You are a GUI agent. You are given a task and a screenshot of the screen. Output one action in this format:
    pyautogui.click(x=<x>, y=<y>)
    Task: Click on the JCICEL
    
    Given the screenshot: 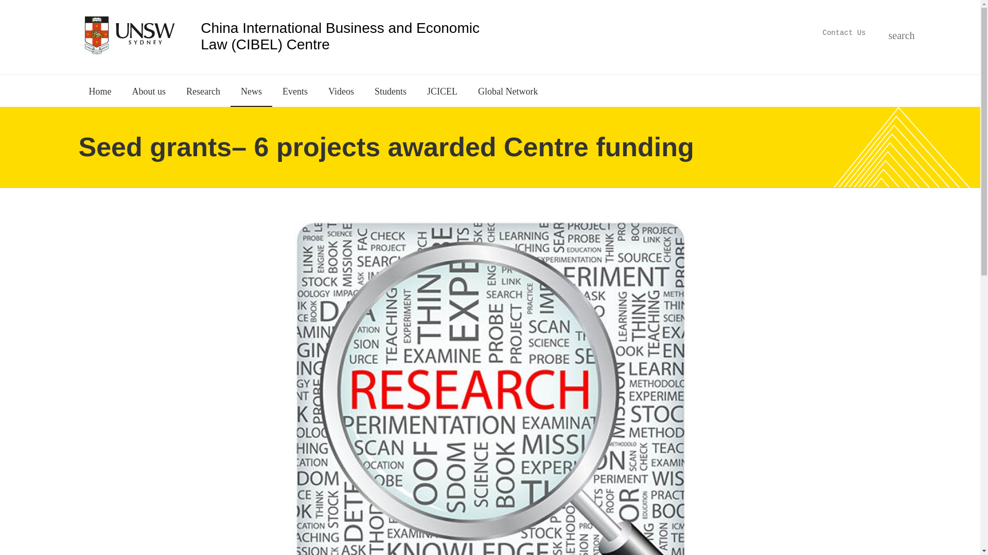 What is the action you would take?
    pyautogui.click(x=442, y=90)
    